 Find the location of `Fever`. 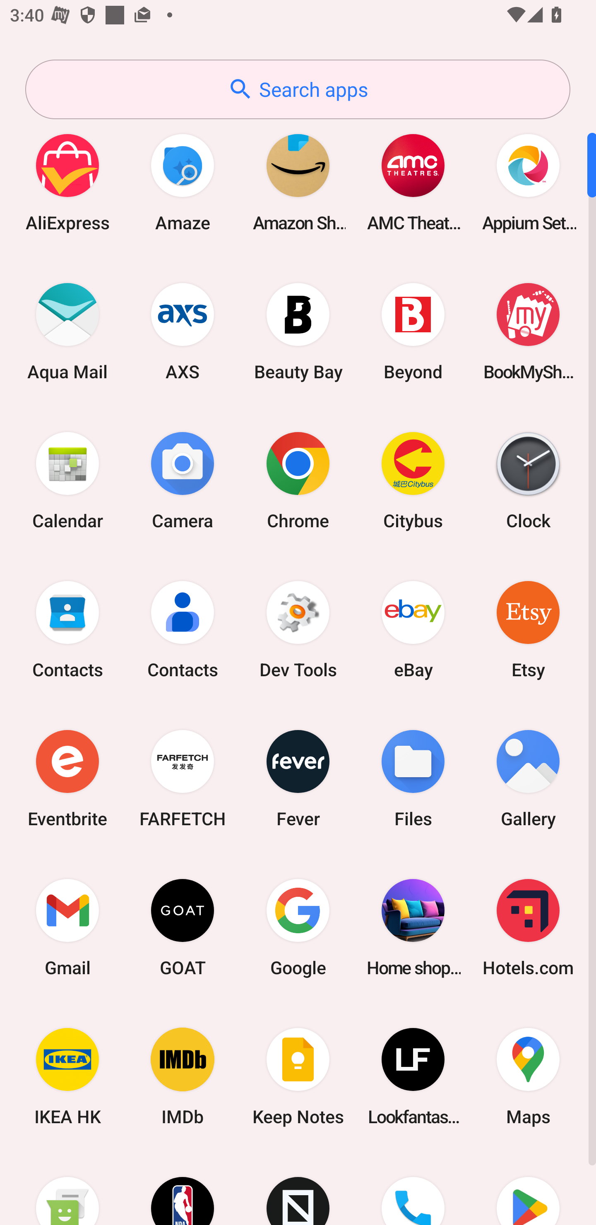

Fever is located at coordinates (298, 778).